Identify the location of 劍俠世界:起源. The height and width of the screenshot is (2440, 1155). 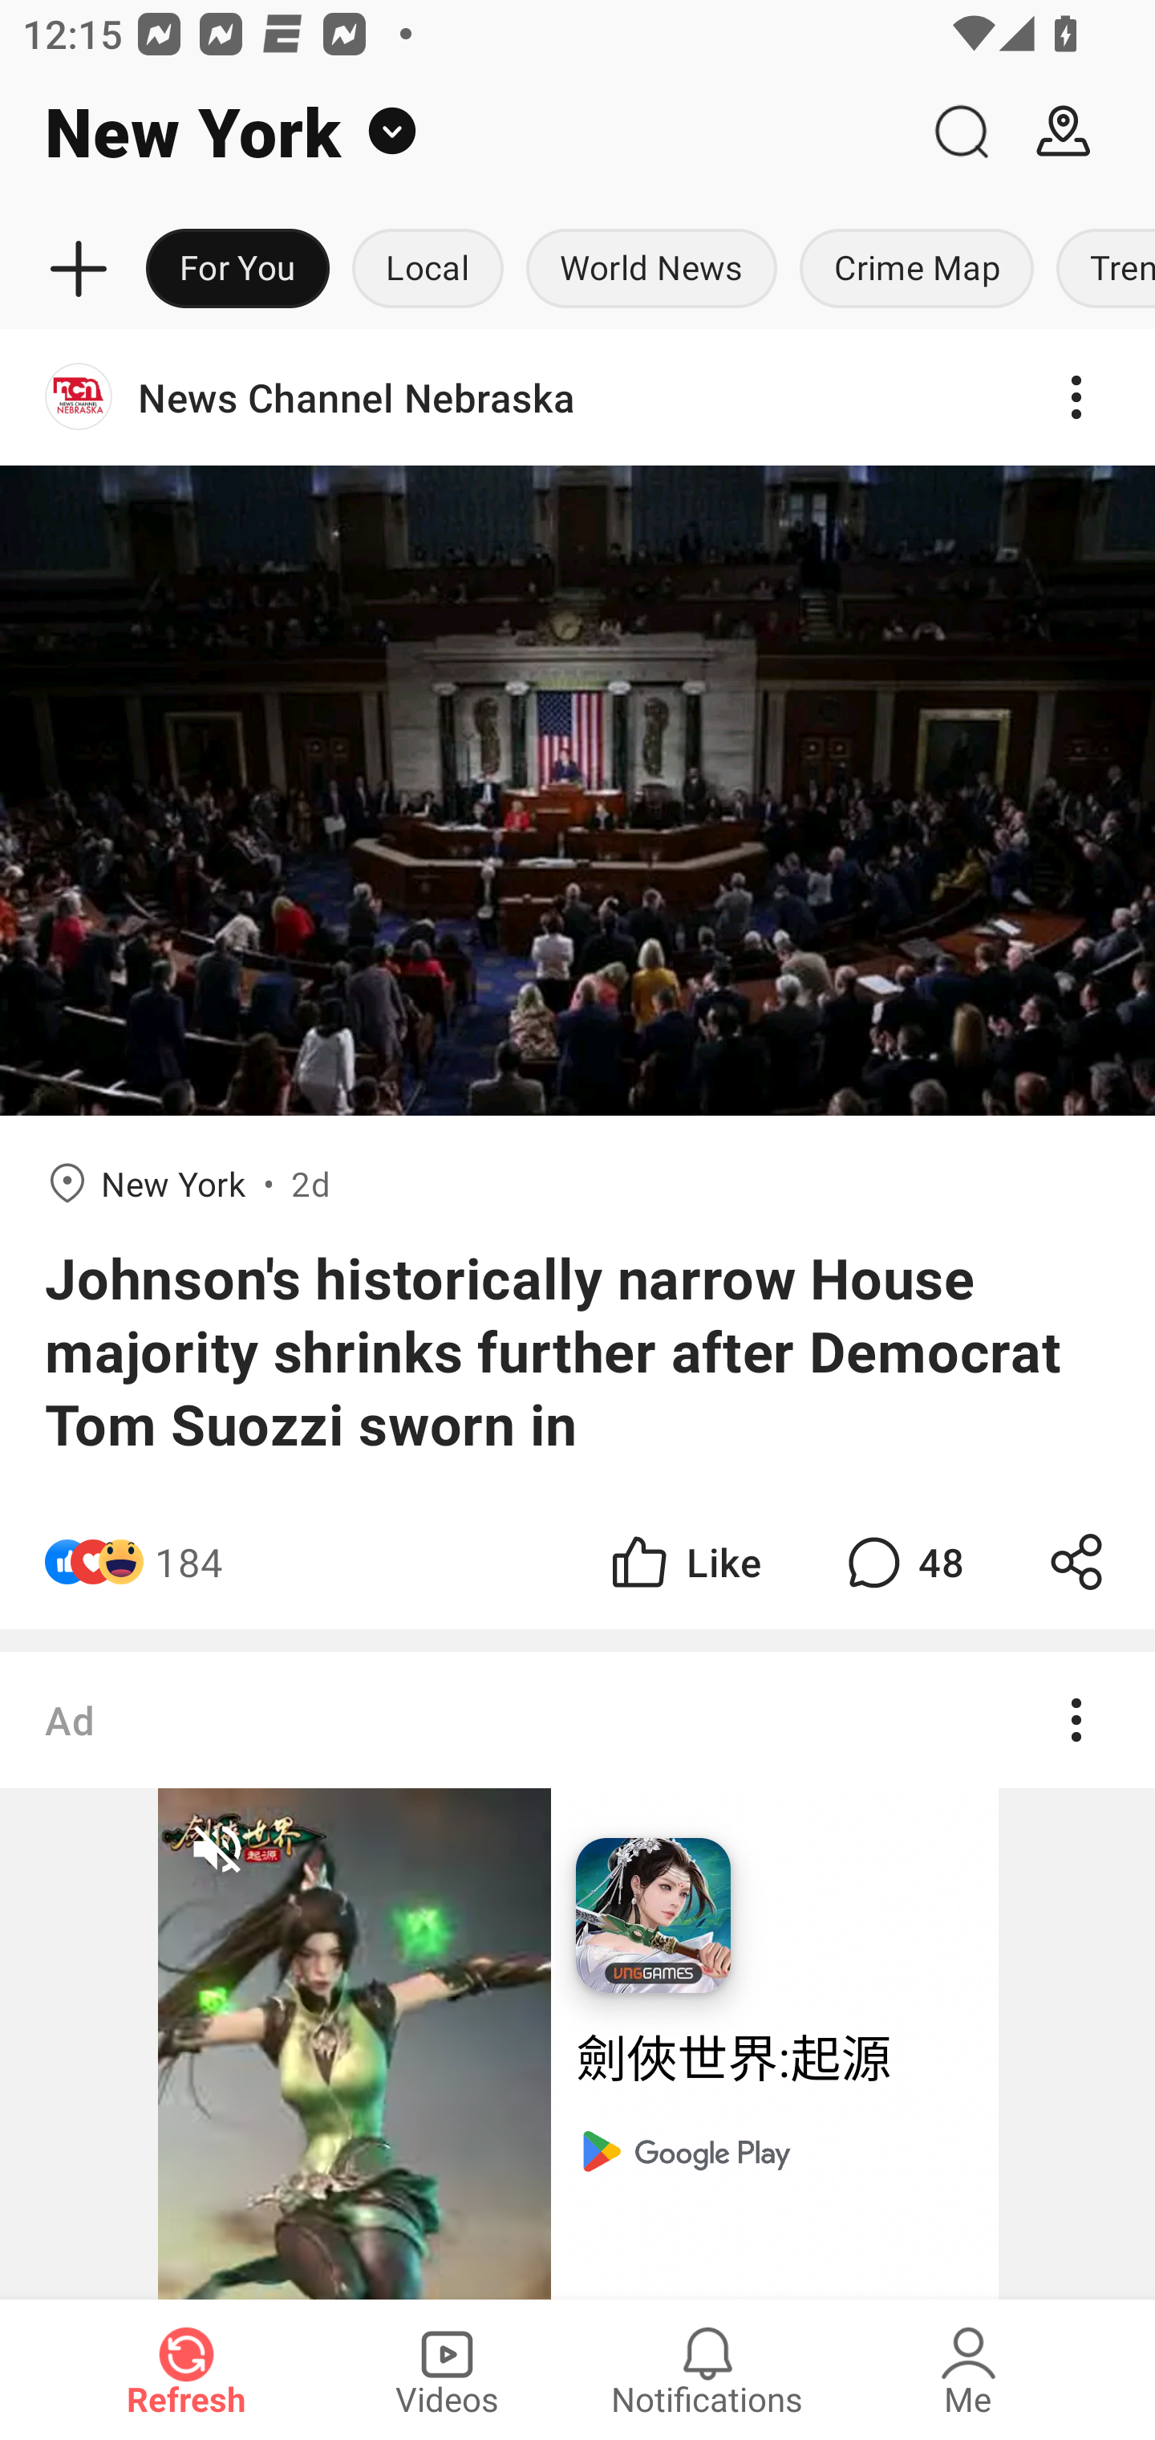
(775, 2060).